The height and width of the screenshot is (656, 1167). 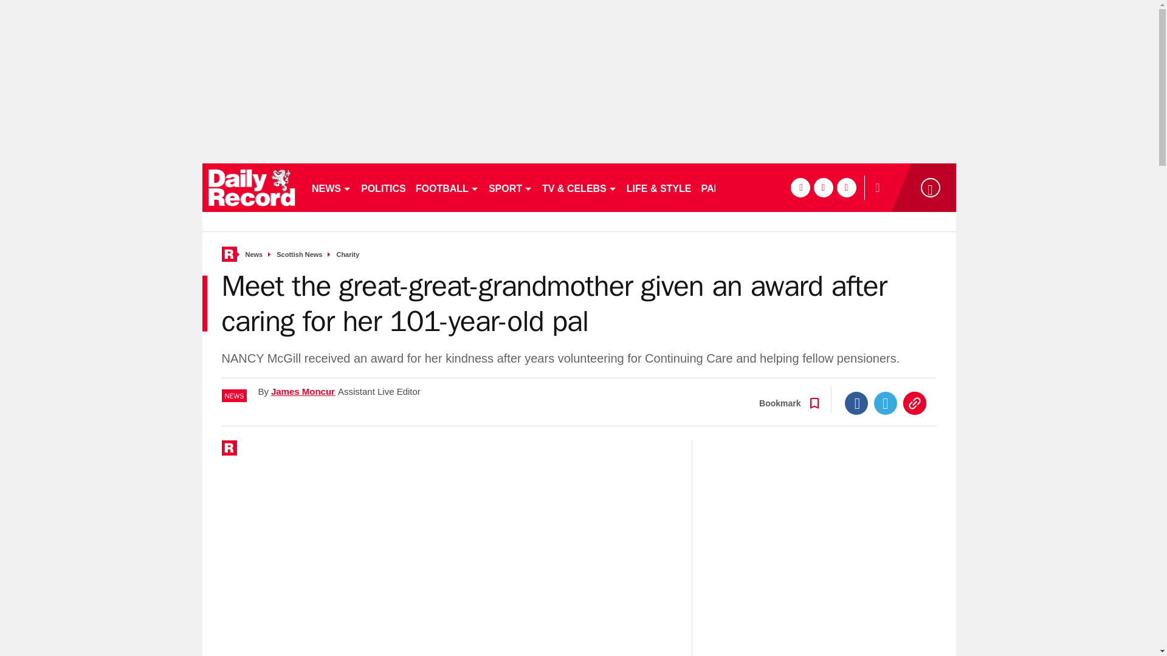 What do you see at coordinates (252, 187) in the screenshot?
I see `dailyrecord` at bounding box center [252, 187].